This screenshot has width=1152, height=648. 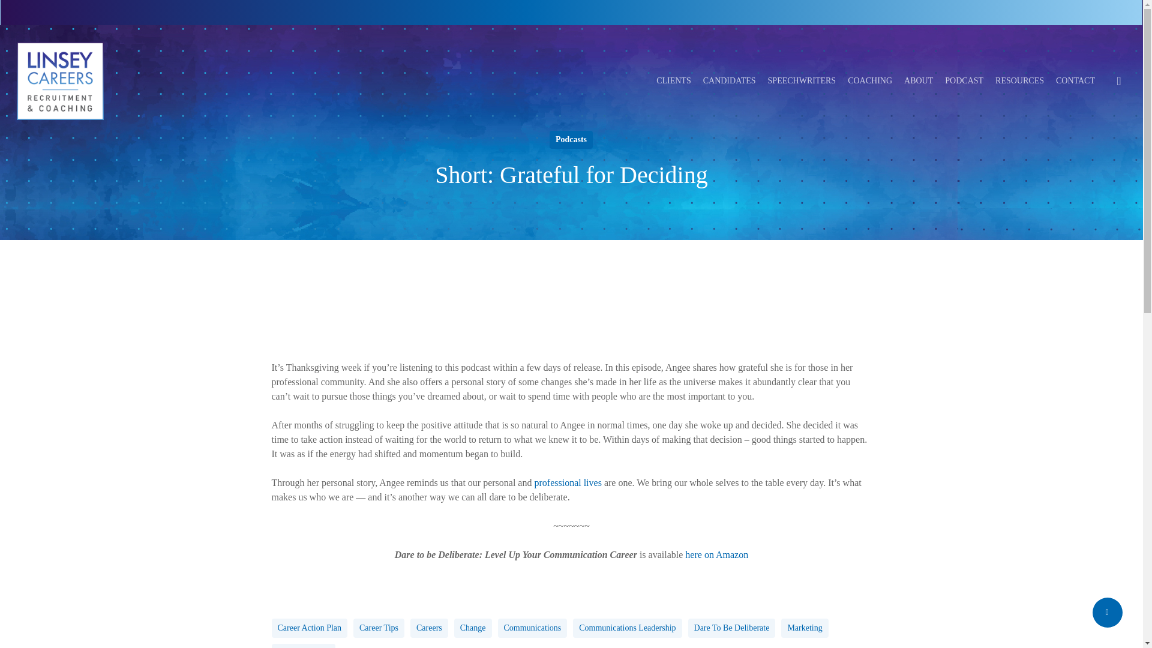 What do you see at coordinates (627, 628) in the screenshot?
I see `Communications Leadership` at bounding box center [627, 628].